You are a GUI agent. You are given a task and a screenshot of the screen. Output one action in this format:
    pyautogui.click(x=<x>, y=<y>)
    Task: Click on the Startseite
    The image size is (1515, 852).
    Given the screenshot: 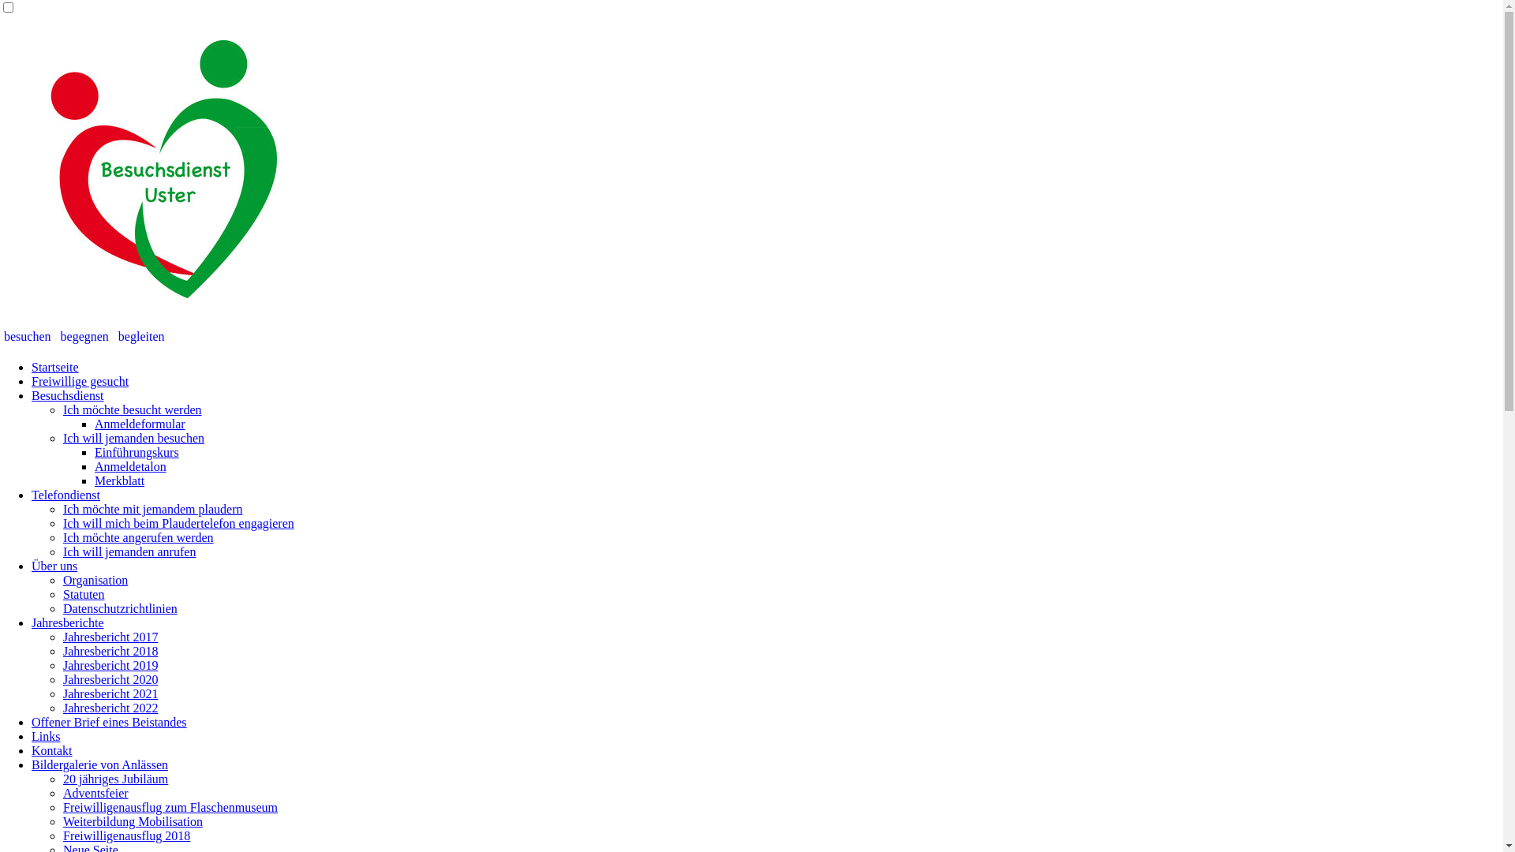 What is the action you would take?
    pyautogui.click(x=55, y=368)
    